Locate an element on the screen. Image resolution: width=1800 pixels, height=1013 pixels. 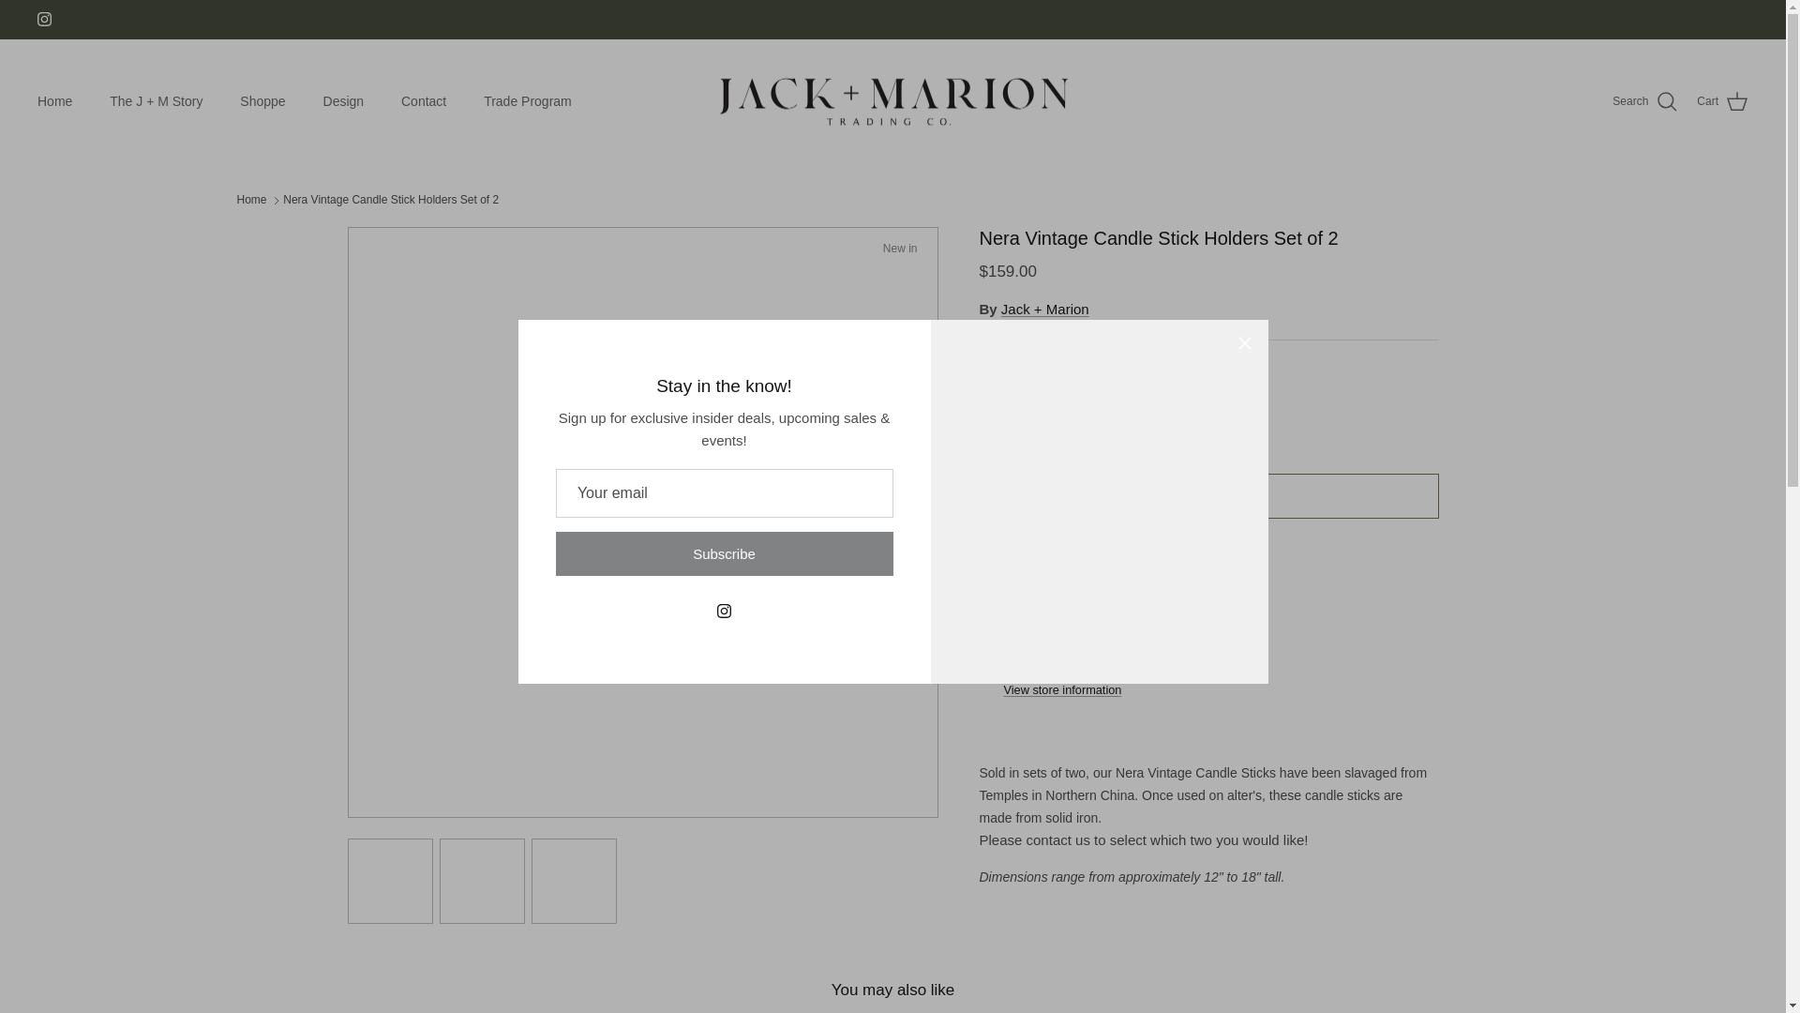
Plus is located at coordinates (1110, 413).